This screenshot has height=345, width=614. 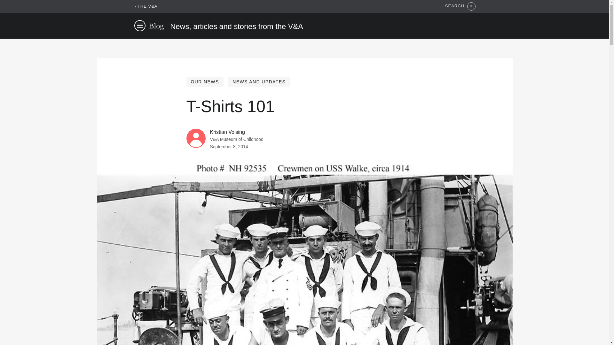 What do you see at coordinates (156, 26) in the screenshot?
I see `Blog` at bounding box center [156, 26].